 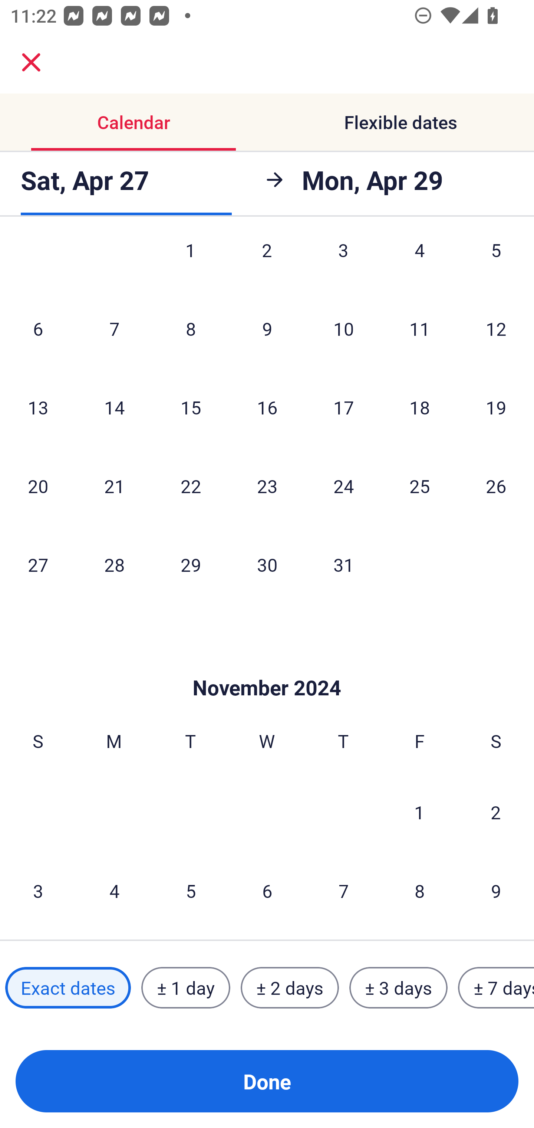 What do you see at coordinates (267, 407) in the screenshot?
I see `16 Wednesday, October 16, 2024` at bounding box center [267, 407].